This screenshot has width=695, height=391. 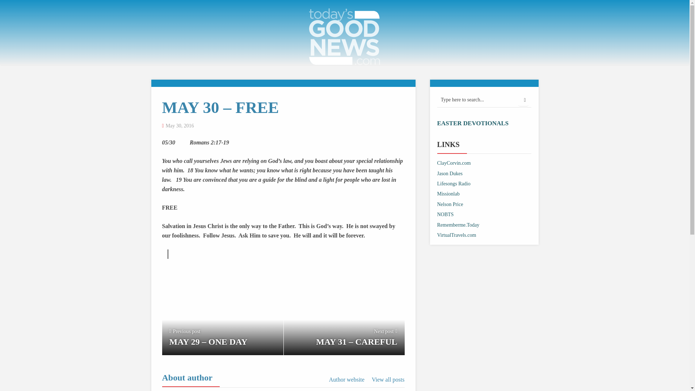 I want to click on Author website, so click(x=346, y=379).